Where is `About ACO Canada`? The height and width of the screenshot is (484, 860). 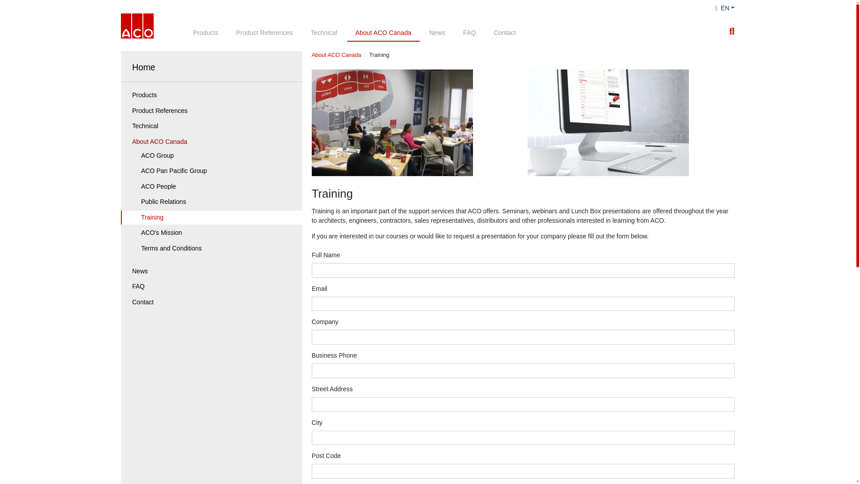
About ACO Canada is located at coordinates (383, 33).